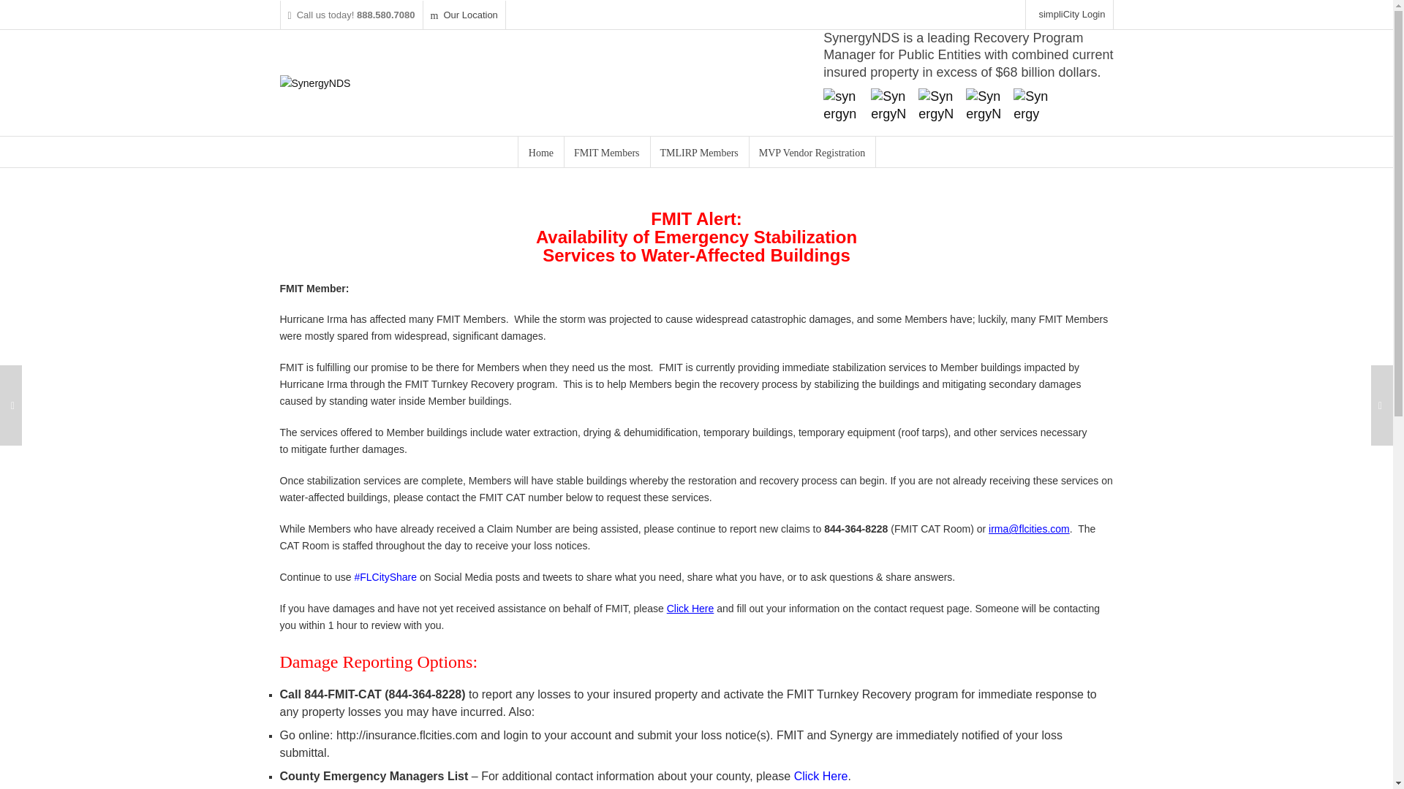  Describe the element at coordinates (541, 151) in the screenshot. I see `Home` at that location.